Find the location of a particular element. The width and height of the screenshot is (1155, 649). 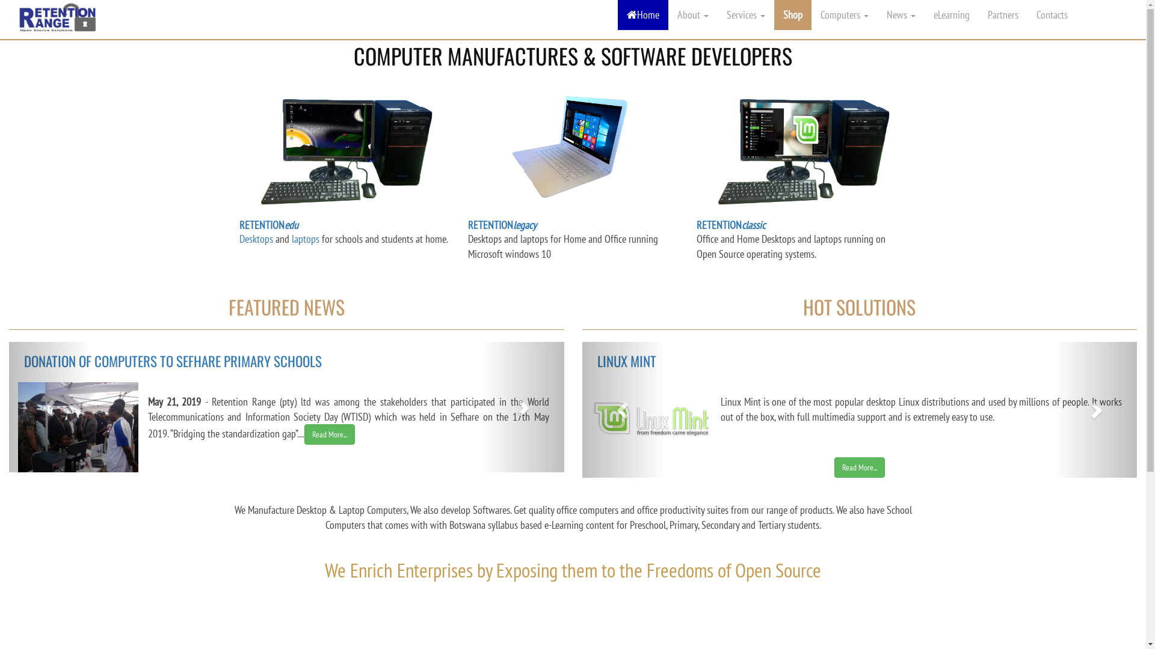

Computers is located at coordinates (845, 15).